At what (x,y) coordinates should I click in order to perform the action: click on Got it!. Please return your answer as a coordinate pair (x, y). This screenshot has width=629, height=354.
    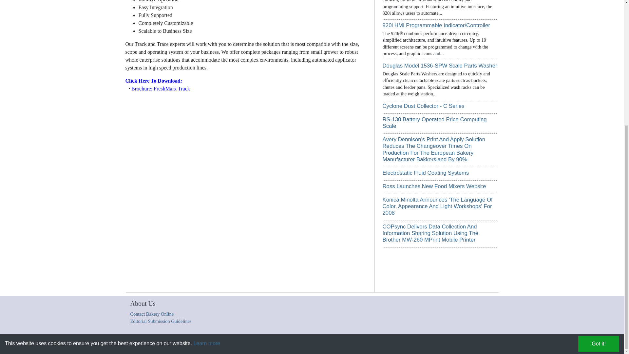
    Looking at the image, I should click on (598, 153).